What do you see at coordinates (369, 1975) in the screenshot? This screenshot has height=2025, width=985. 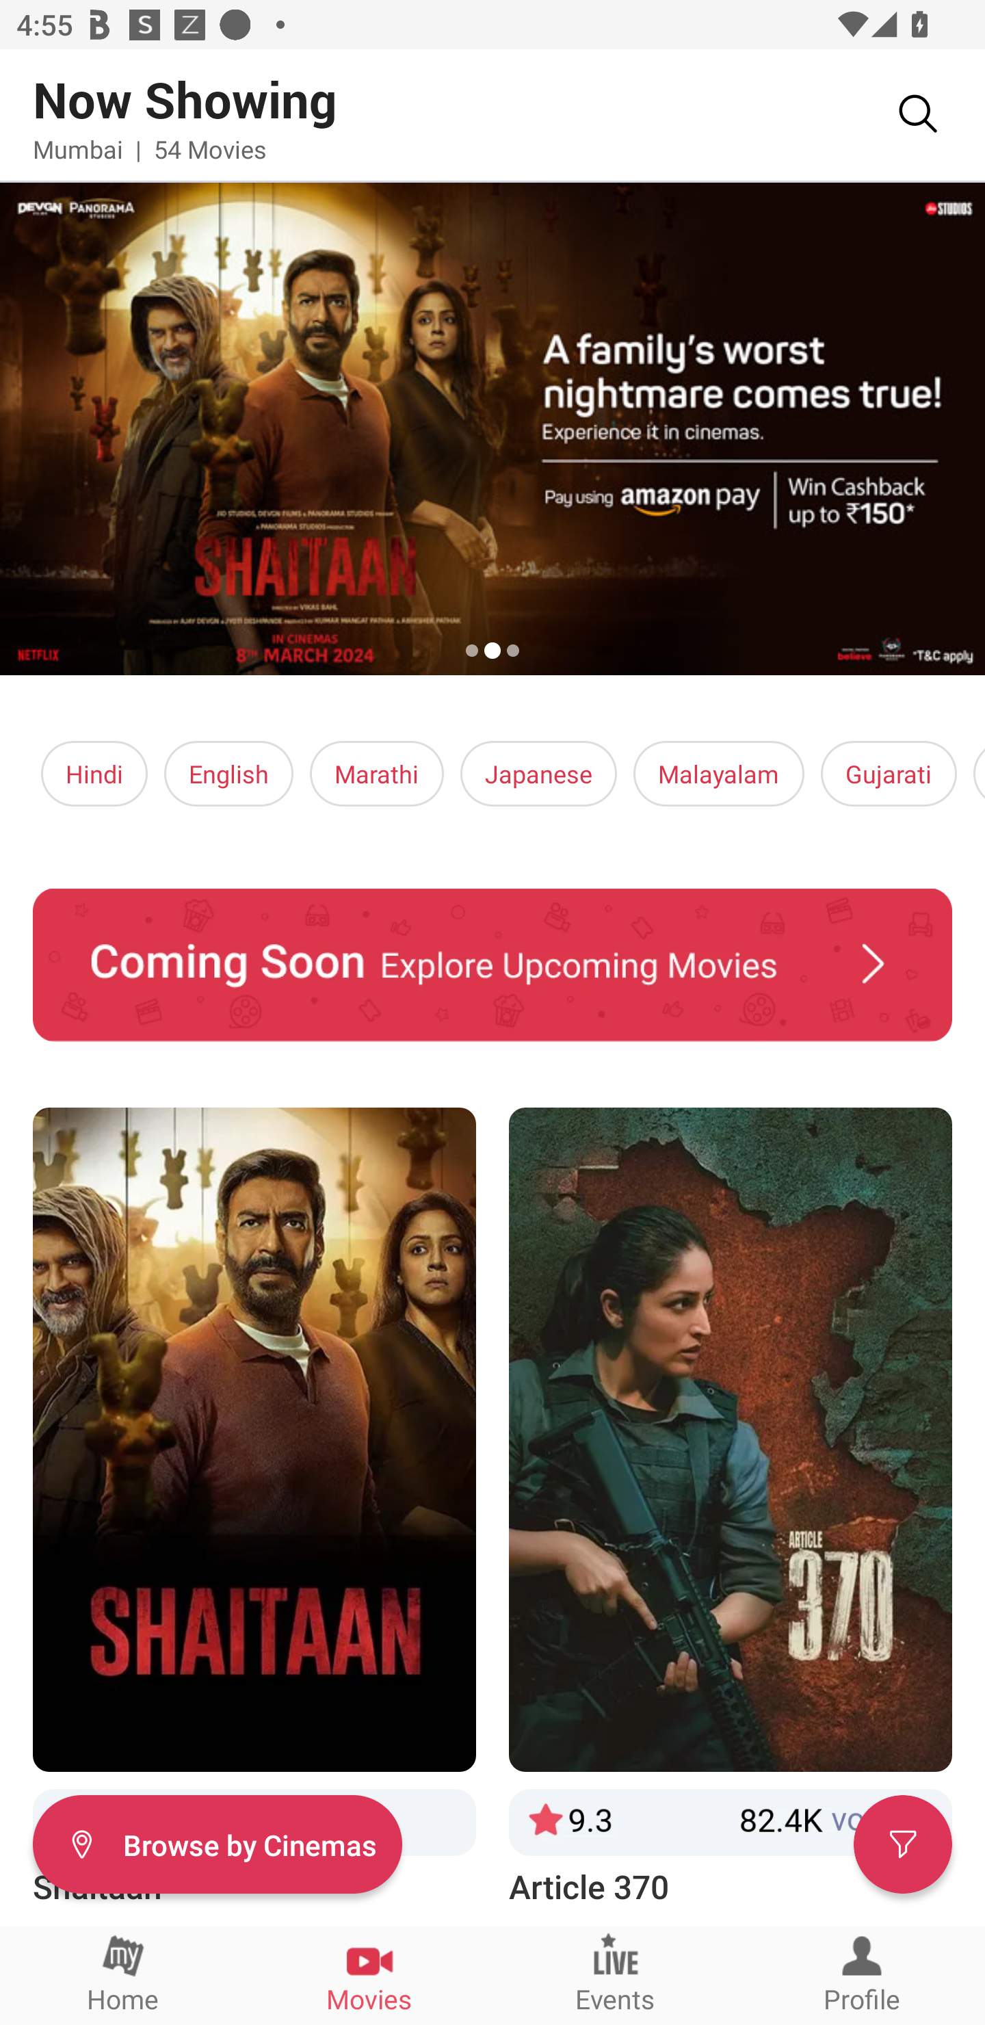 I see `Movies` at bounding box center [369, 1975].